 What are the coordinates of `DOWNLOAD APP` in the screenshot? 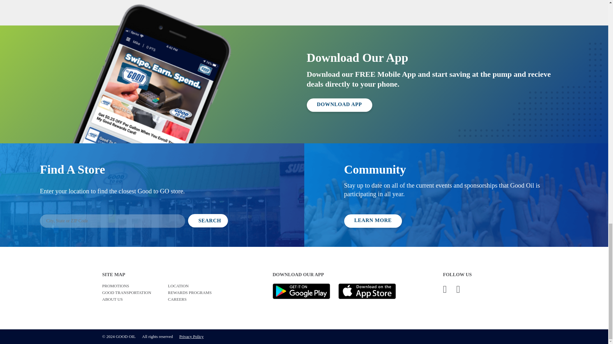 It's located at (339, 105).